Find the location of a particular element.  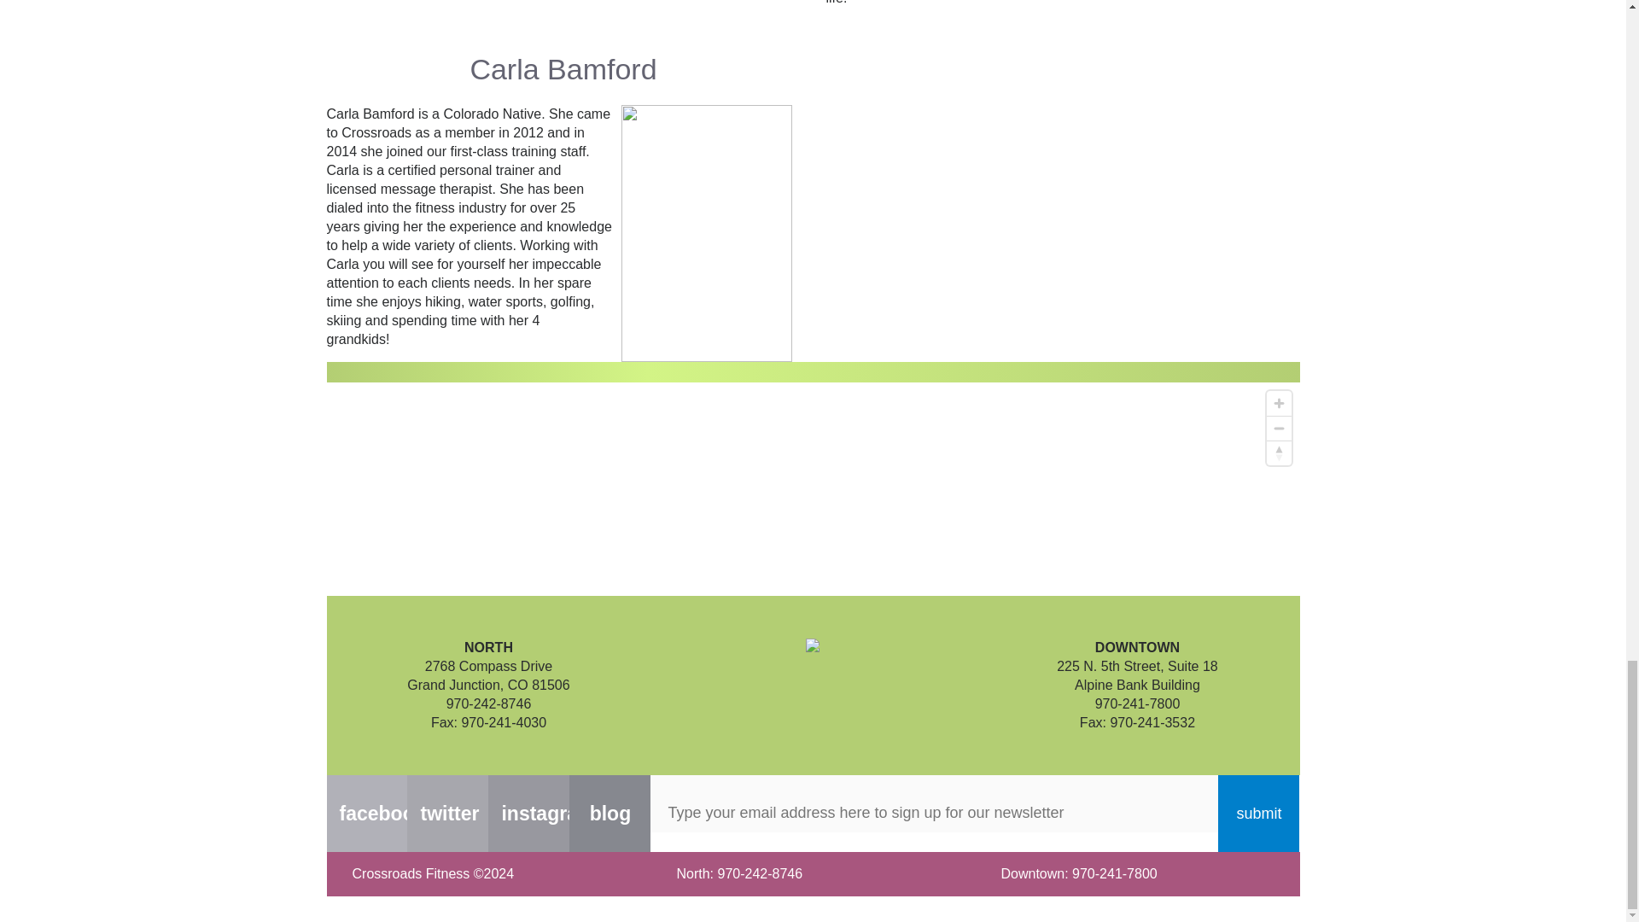

Zoom out is located at coordinates (1279, 429).